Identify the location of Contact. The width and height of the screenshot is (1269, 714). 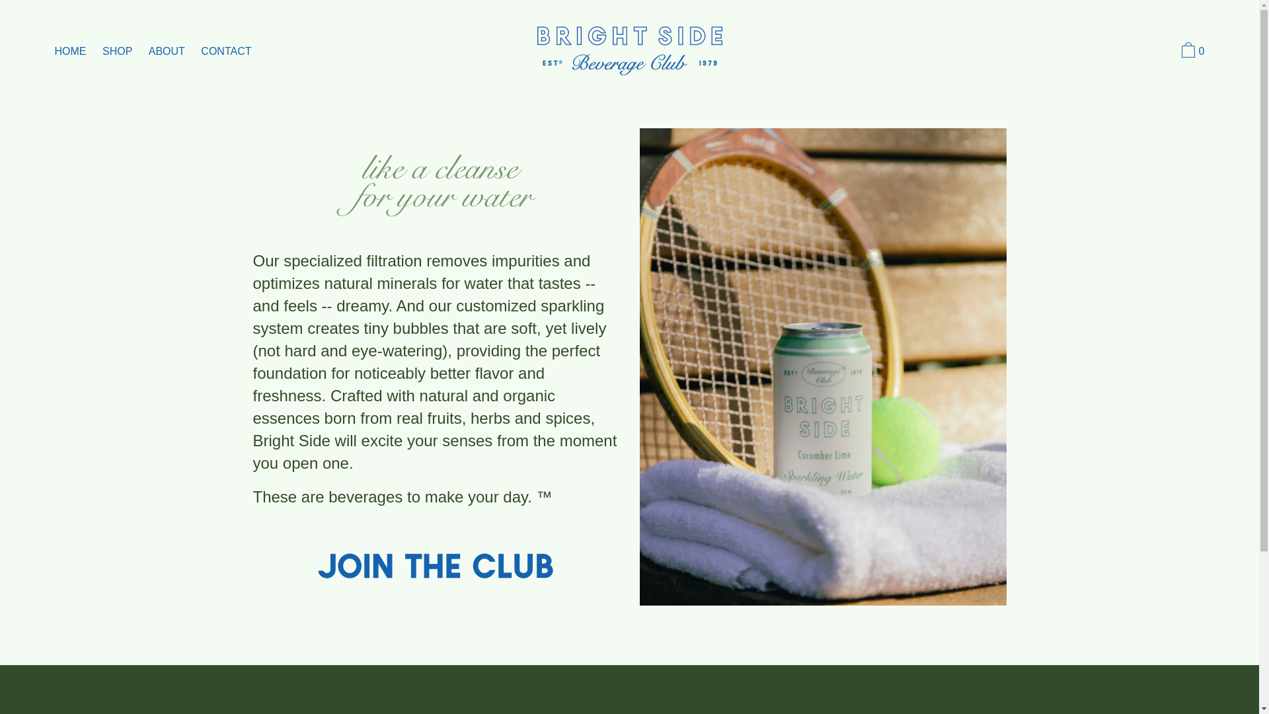
(730, 713).